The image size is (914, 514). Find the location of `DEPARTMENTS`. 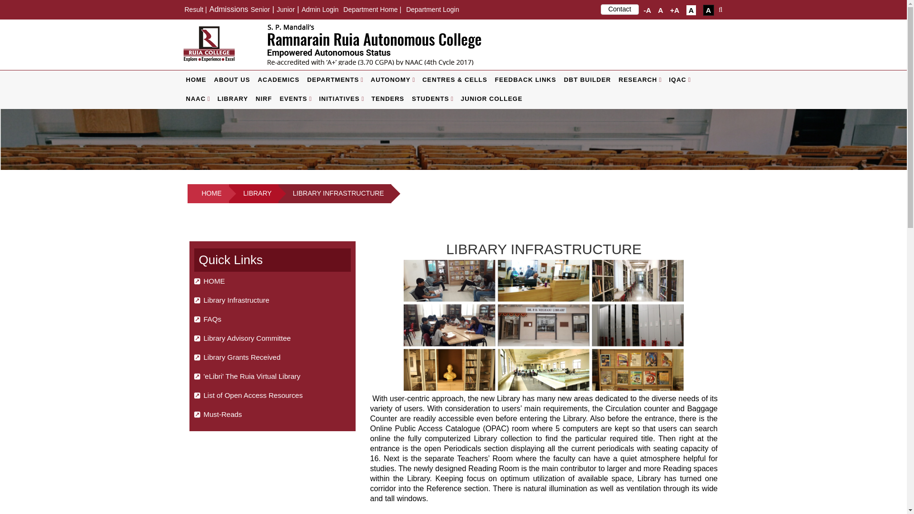

DEPARTMENTS is located at coordinates (335, 79).